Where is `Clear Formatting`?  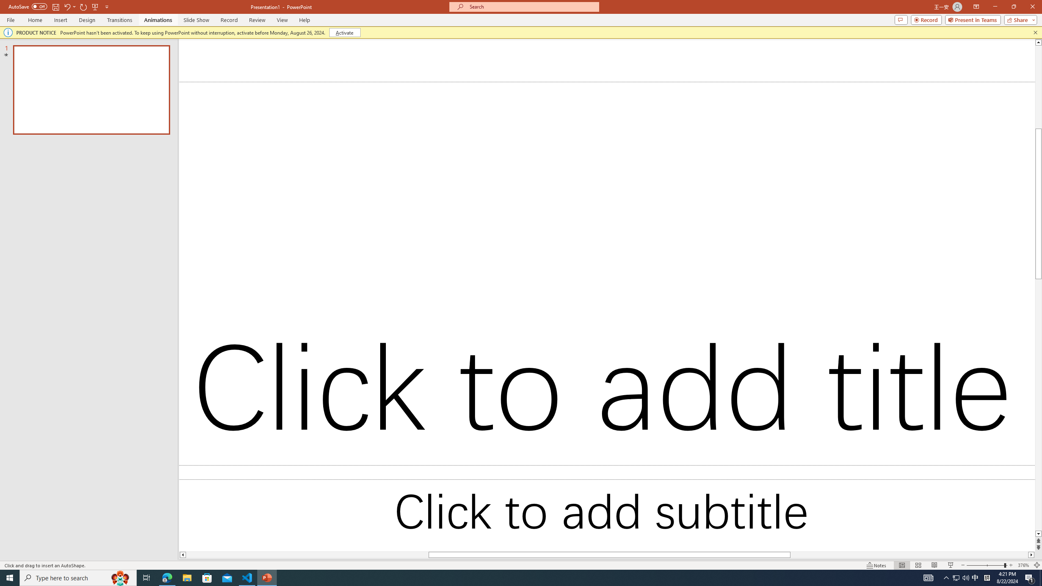 Clear Formatting is located at coordinates (235, 56).